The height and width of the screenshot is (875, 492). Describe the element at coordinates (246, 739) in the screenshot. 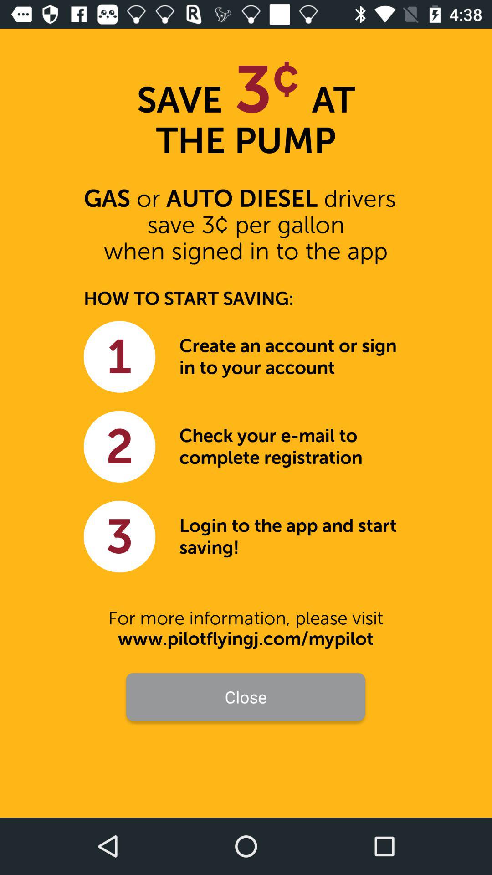

I see `turn on the item above already have an icon` at that location.